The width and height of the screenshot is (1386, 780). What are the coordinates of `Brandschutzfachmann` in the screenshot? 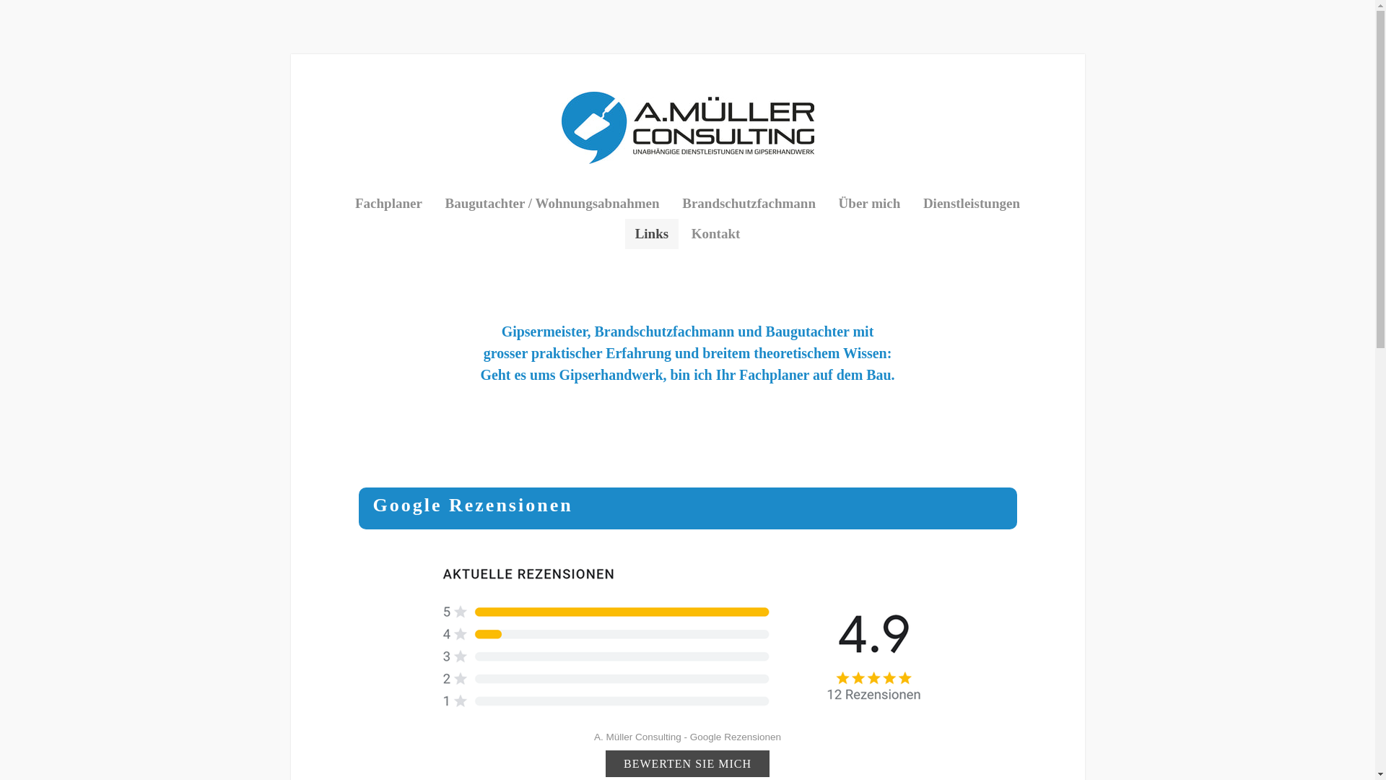 It's located at (749, 204).